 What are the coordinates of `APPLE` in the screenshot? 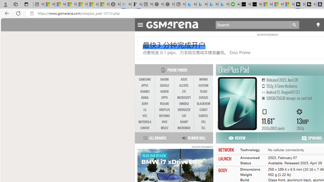 It's located at (145, 85).